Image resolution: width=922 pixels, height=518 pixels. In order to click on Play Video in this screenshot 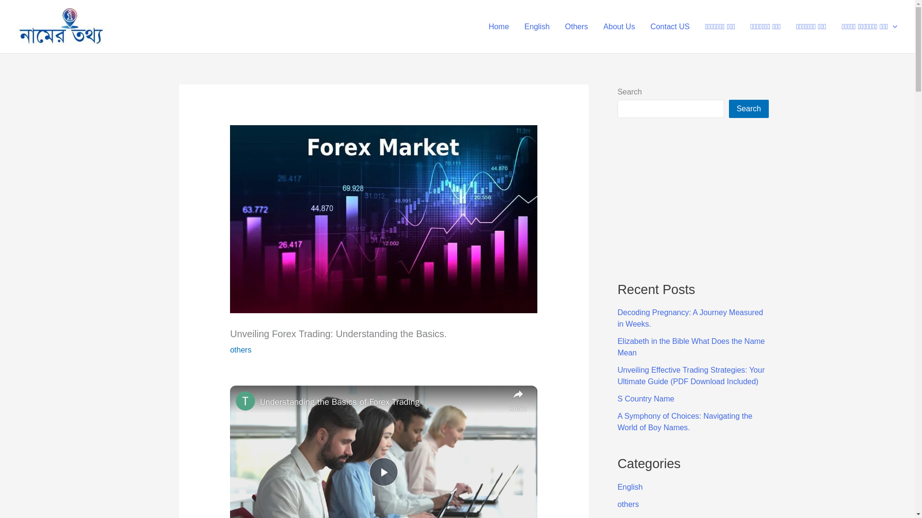, I will do `click(384, 472)`.